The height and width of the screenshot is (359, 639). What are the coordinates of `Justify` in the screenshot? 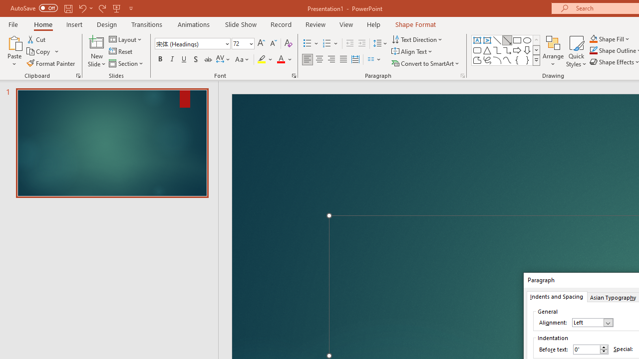 It's located at (343, 60).